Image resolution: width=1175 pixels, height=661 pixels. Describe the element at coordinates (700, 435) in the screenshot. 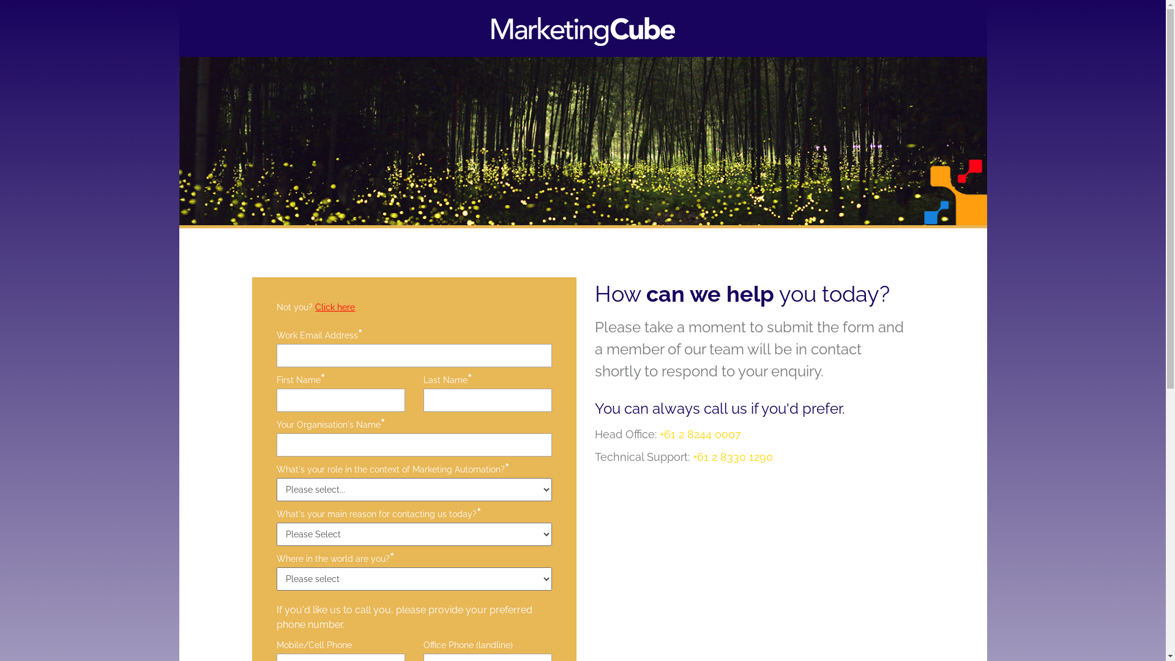

I see `+61 2 8244 0007` at that location.